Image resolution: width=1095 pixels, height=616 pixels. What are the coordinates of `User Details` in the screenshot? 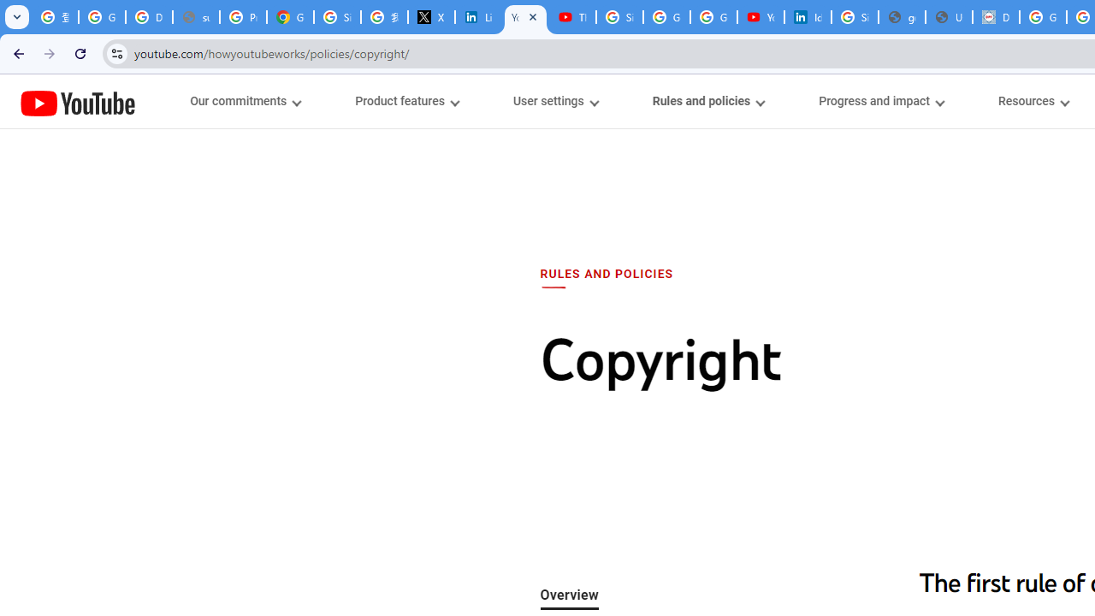 It's located at (948, 17).